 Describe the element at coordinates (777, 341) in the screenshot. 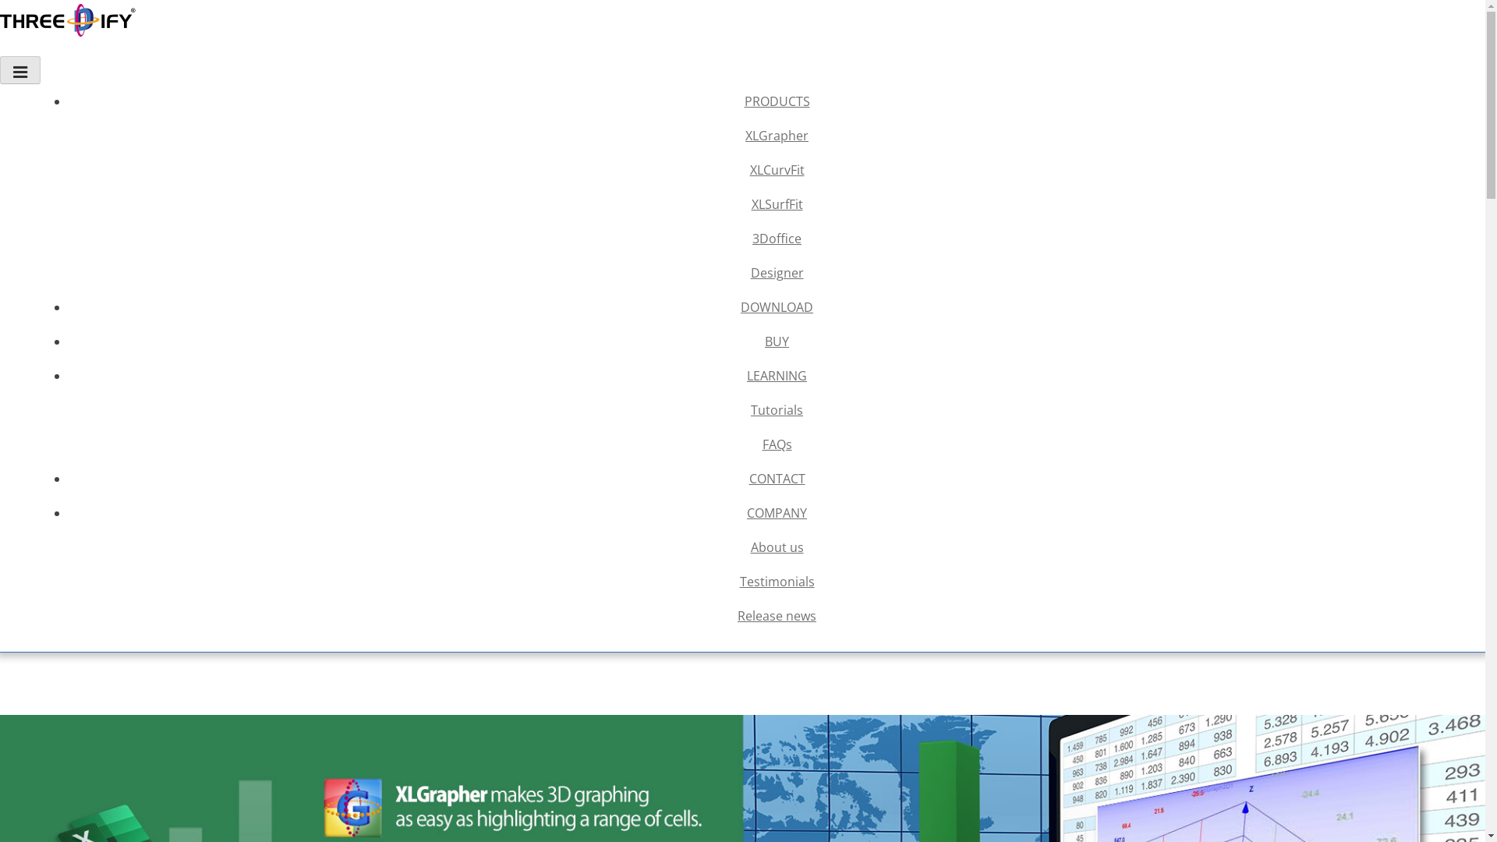

I see `BUY` at that location.